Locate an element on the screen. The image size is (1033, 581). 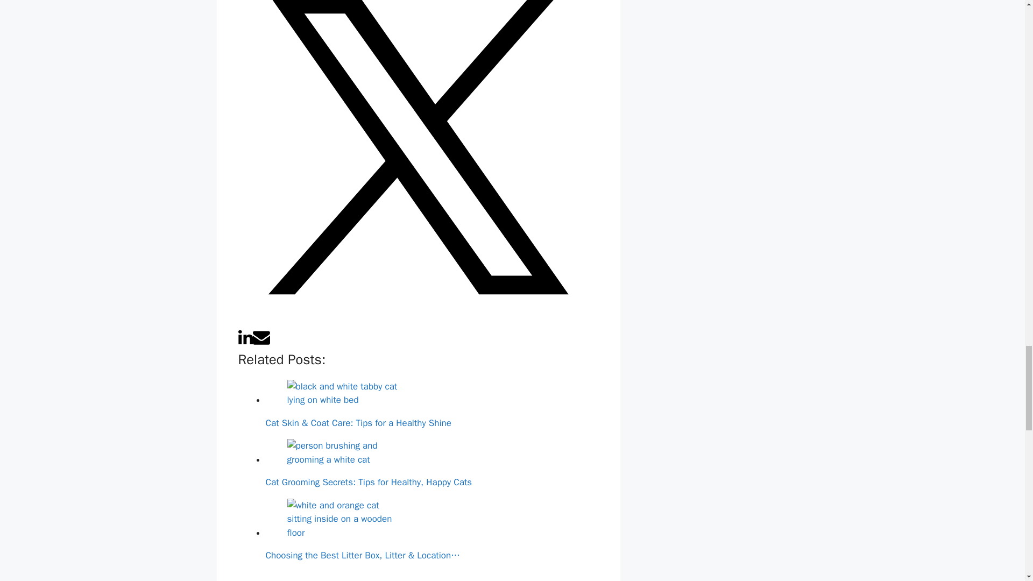
Share on LinkedIn is located at coordinates (244, 343).